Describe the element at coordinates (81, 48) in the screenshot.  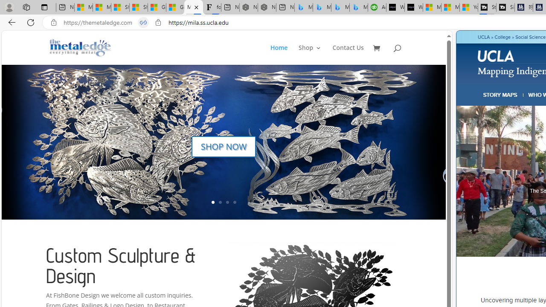
I see `Metal Fish Sculptures & Metal Designs` at that location.